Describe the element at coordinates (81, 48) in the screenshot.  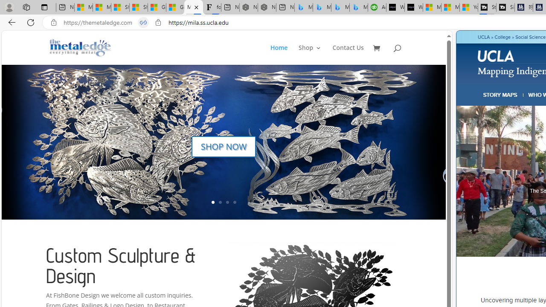
I see `Metal Fish Sculptures & Metal Designs` at that location.